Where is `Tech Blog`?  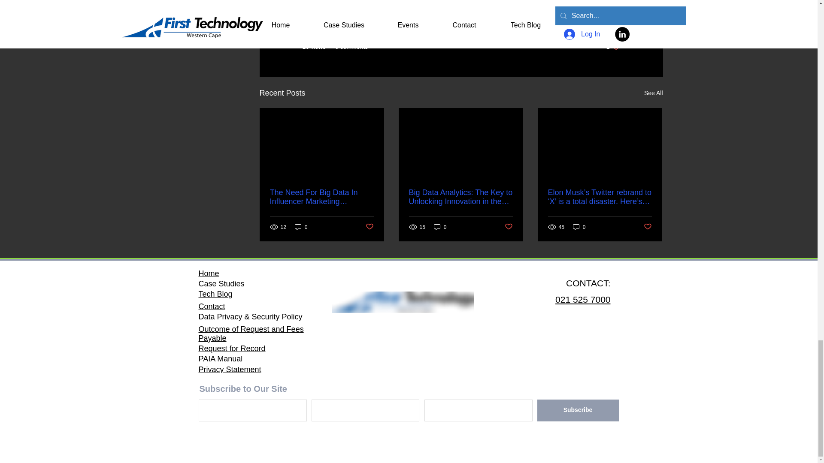
Tech Blog is located at coordinates (579, 226).